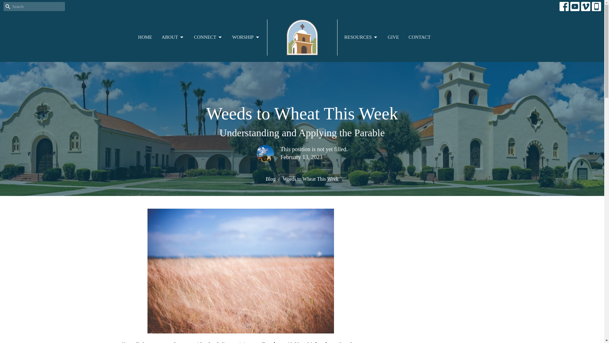 The height and width of the screenshot is (343, 609). What do you see at coordinates (361, 37) in the screenshot?
I see `RESOURCES` at bounding box center [361, 37].